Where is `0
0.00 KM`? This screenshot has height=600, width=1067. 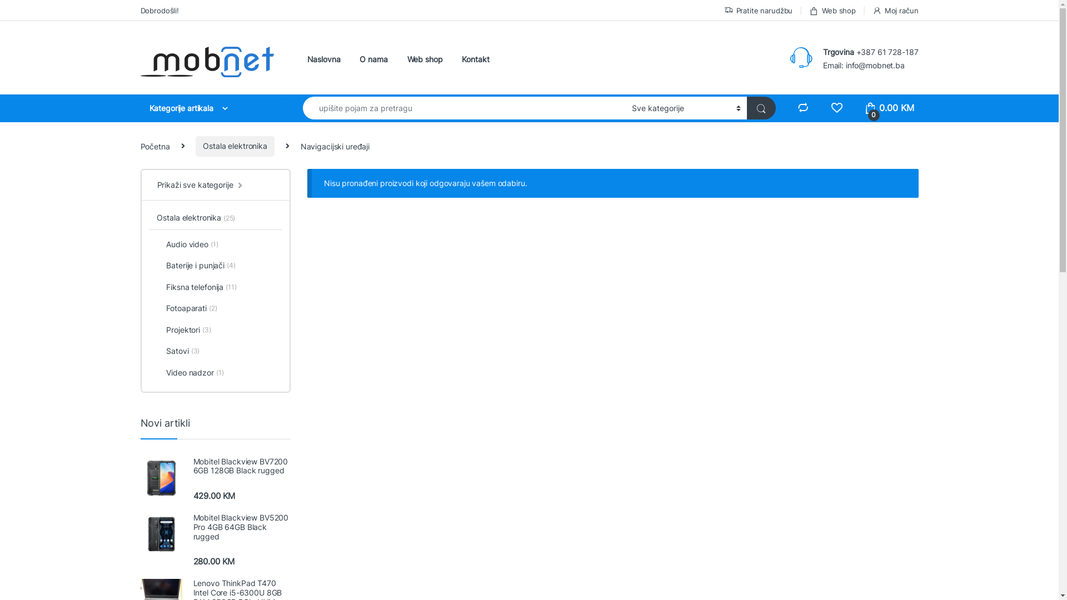 0
0.00 KM is located at coordinates (889, 108).